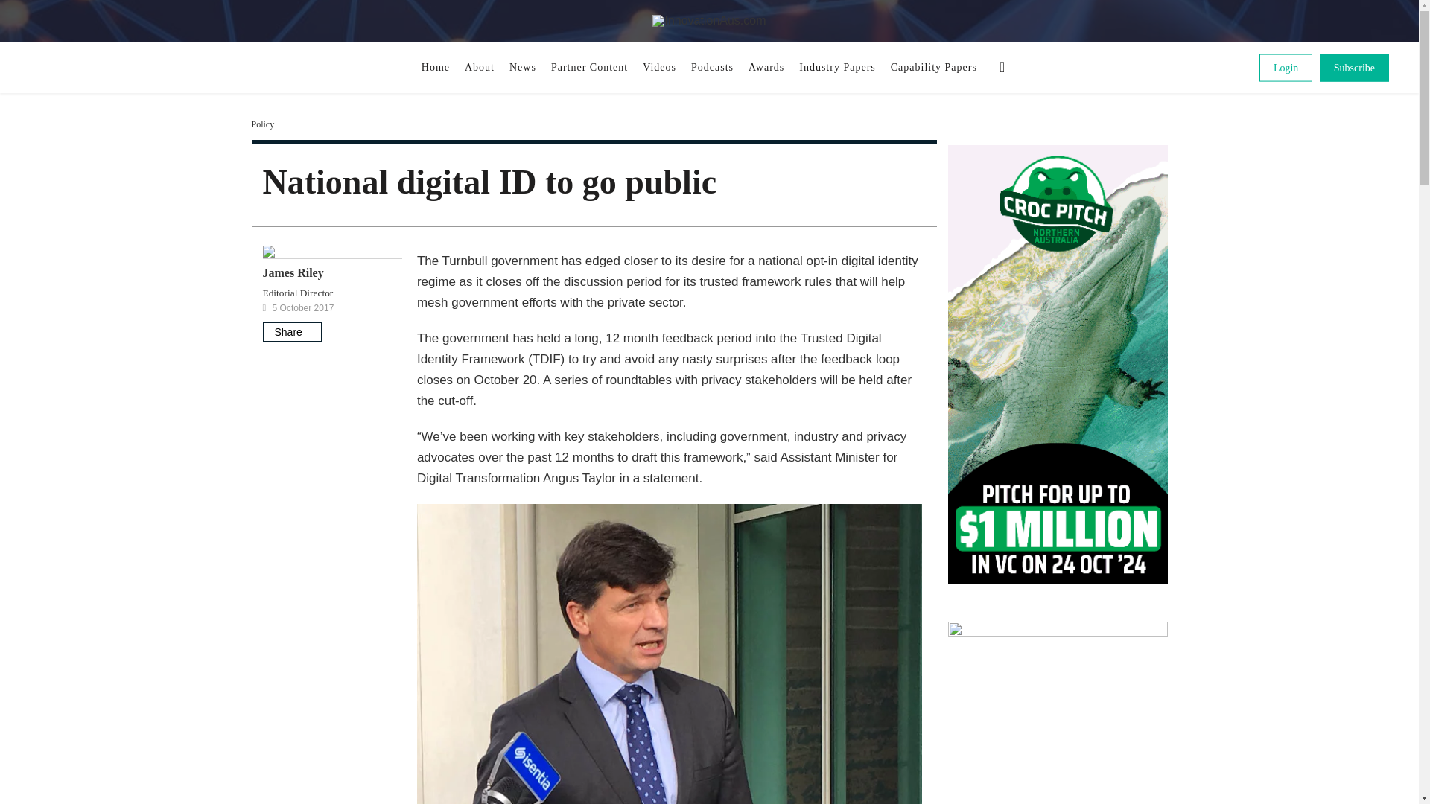  What do you see at coordinates (1354, 67) in the screenshot?
I see `Subscribe` at bounding box center [1354, 67].